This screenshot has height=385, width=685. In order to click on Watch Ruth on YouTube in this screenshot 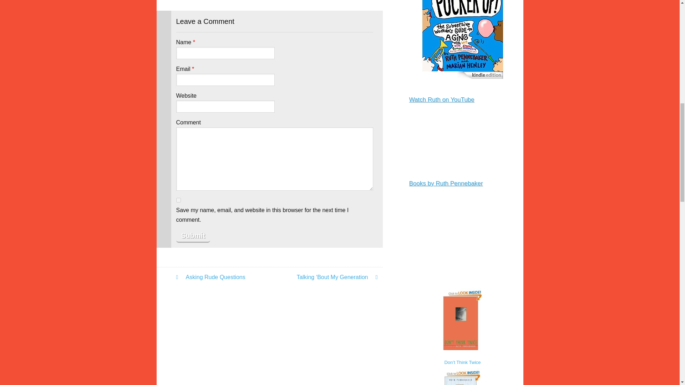, I will do `click(441, 100)`.